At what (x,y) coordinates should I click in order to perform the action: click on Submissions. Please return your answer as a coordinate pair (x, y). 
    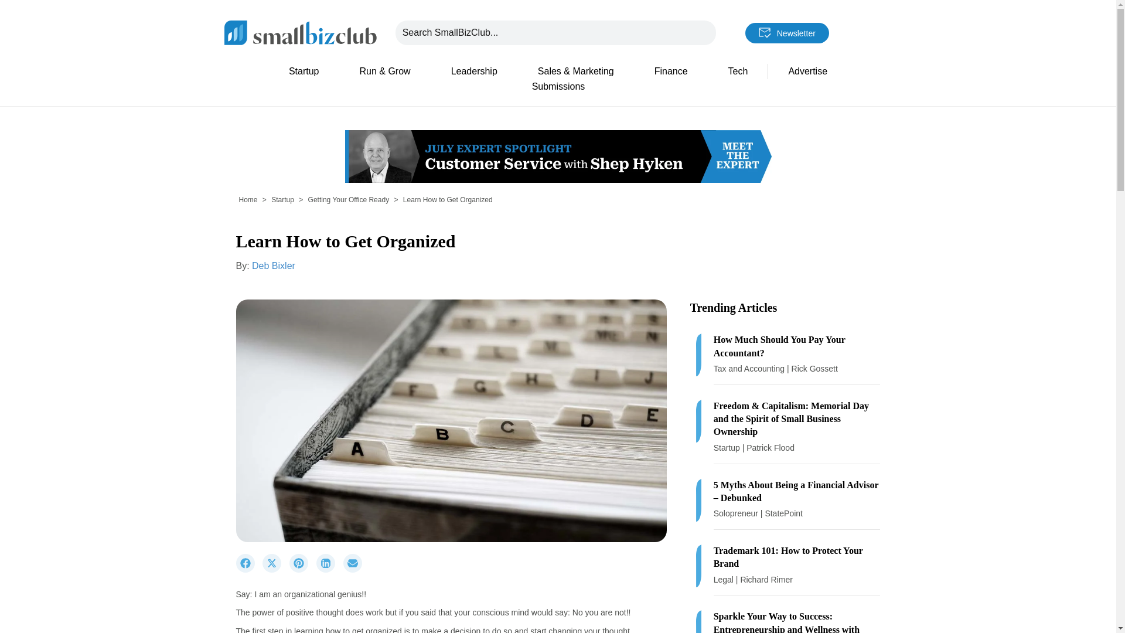
    Looking at the image, I should click on (558, 87).